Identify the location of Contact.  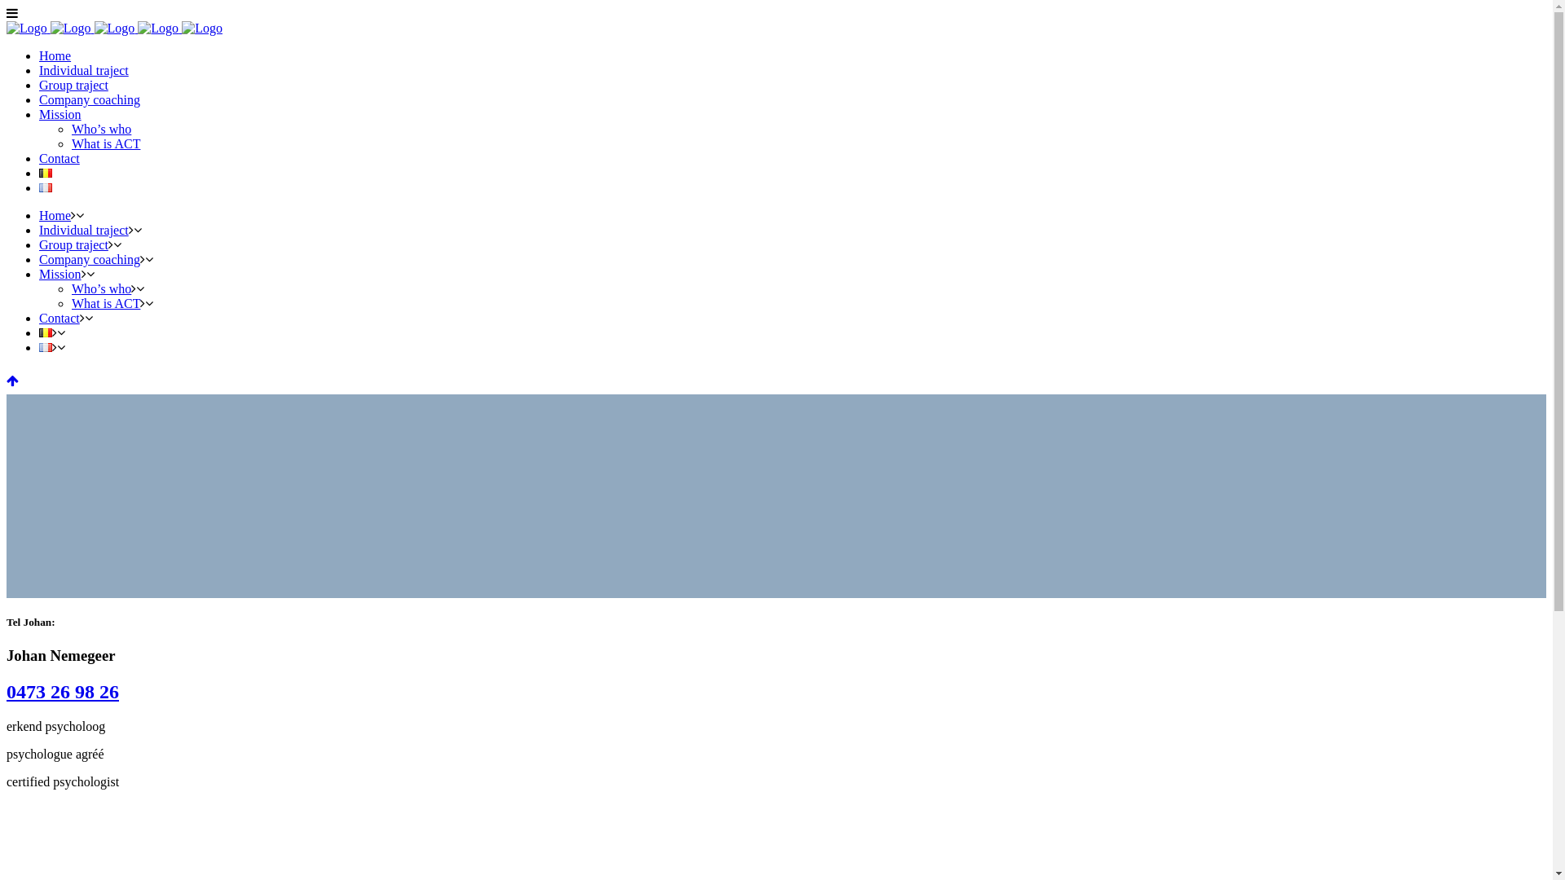
(60, 158).